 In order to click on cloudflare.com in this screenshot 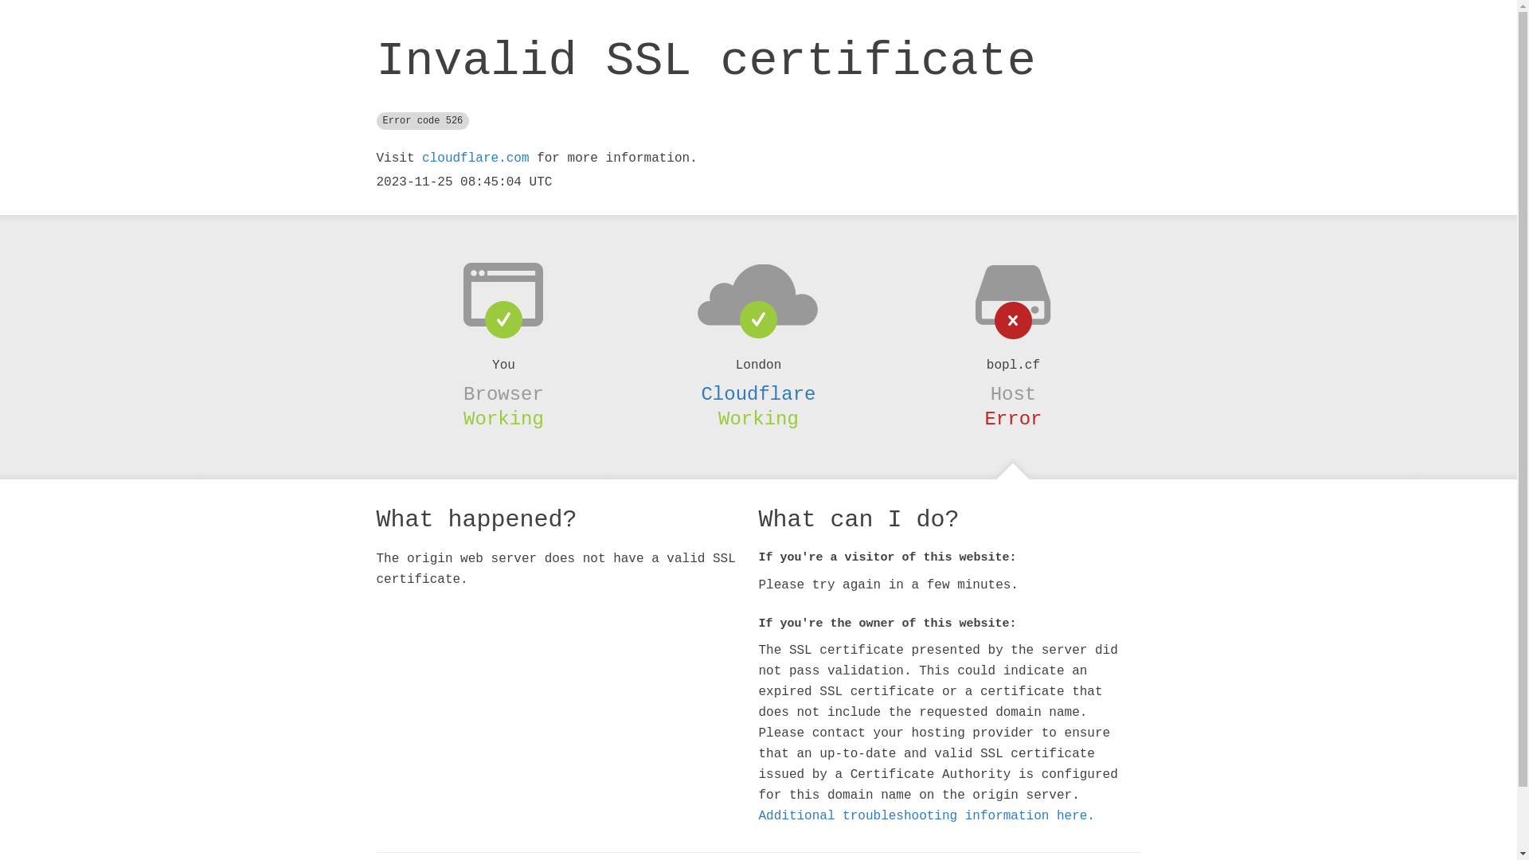, I will do `click(475, 158)`.